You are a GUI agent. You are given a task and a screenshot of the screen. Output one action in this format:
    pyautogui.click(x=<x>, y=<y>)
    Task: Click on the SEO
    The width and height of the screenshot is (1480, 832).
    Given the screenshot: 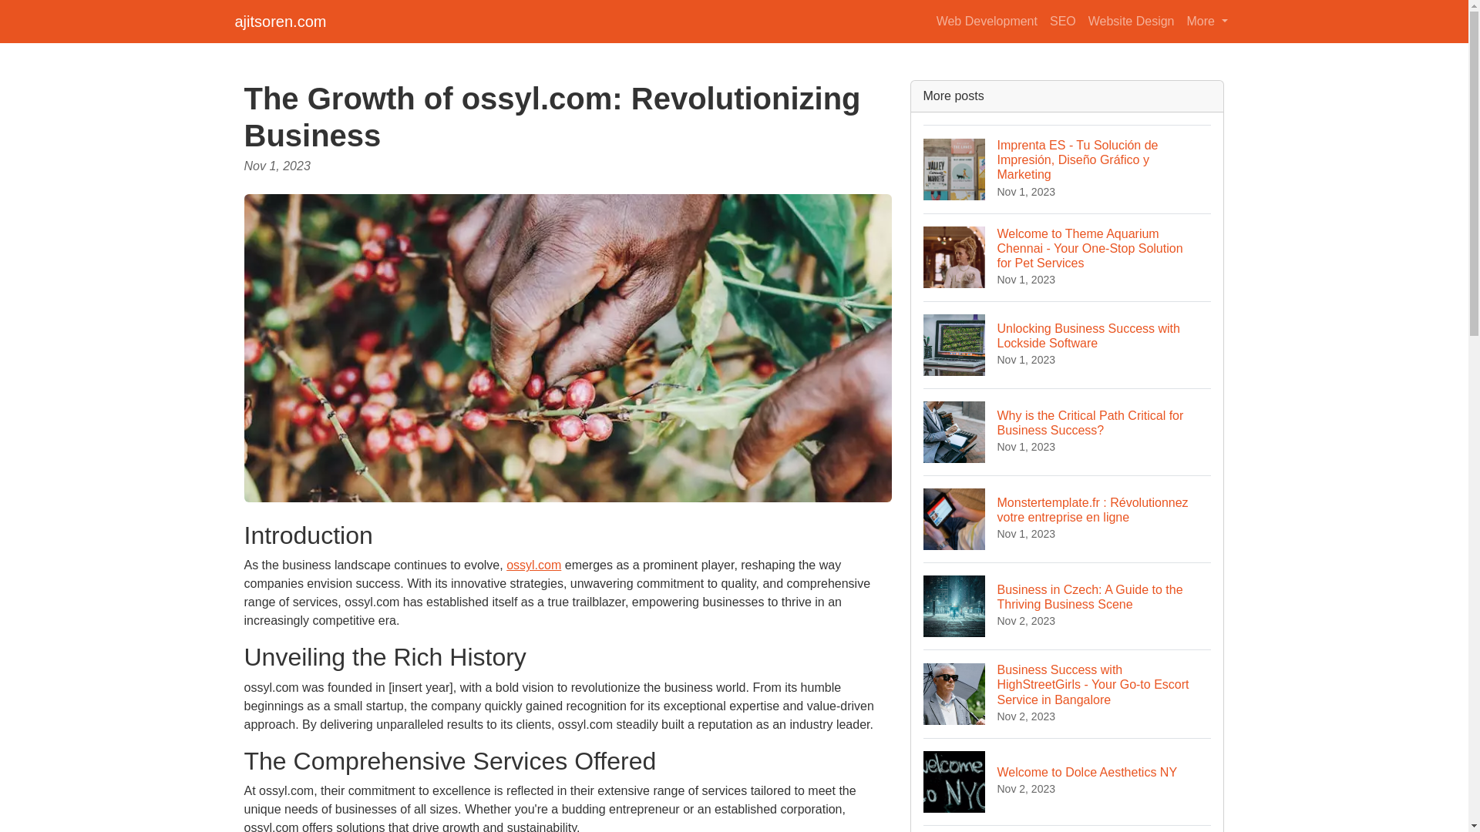 What is the action you would take?
    pyautogui.click(x=1062, y=21)
    